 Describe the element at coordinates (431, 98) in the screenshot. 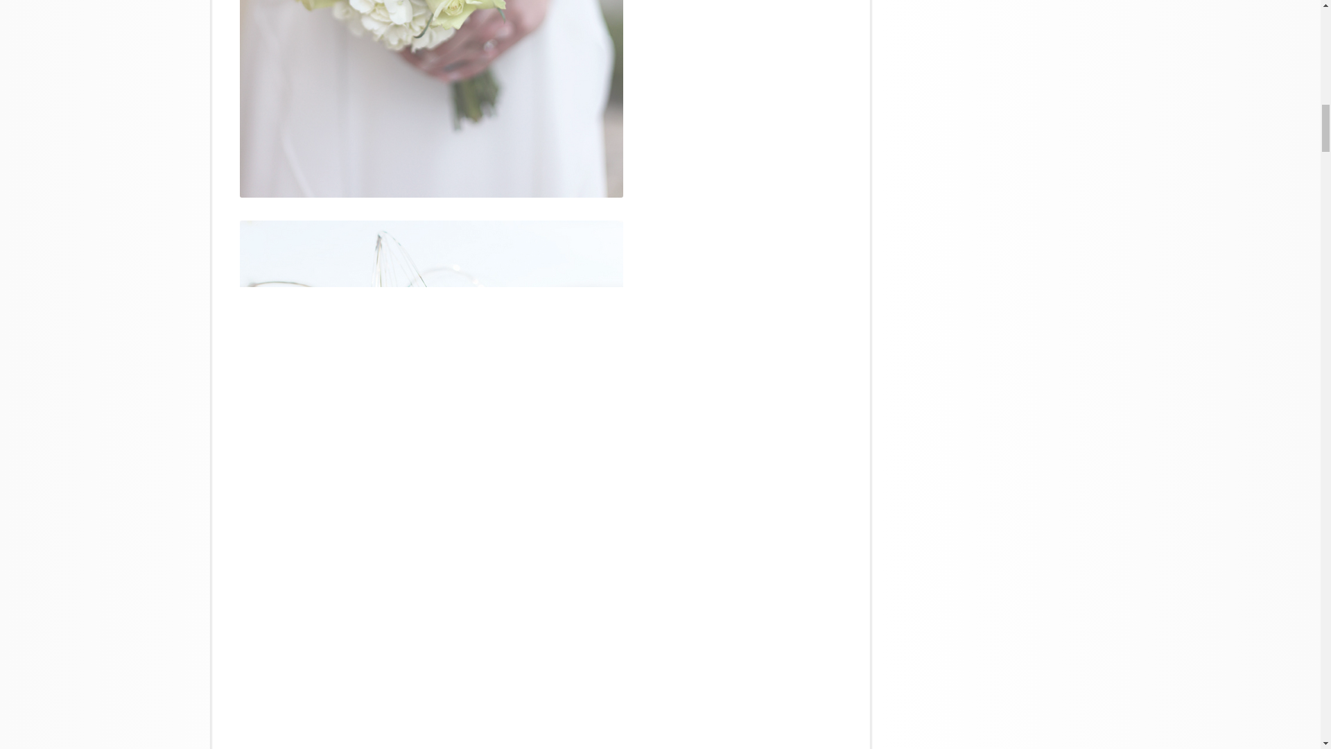

I see `b` at that location.